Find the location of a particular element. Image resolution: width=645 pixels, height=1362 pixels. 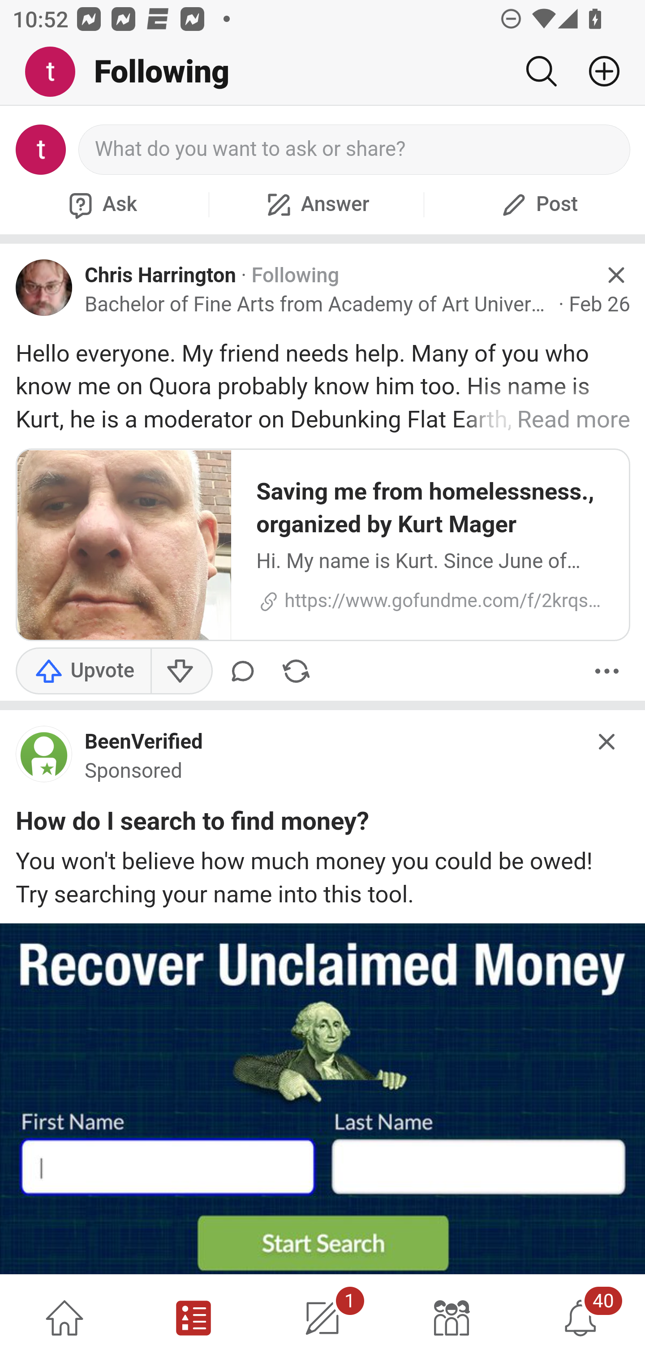

40 is located at coordinates (580, 1318).